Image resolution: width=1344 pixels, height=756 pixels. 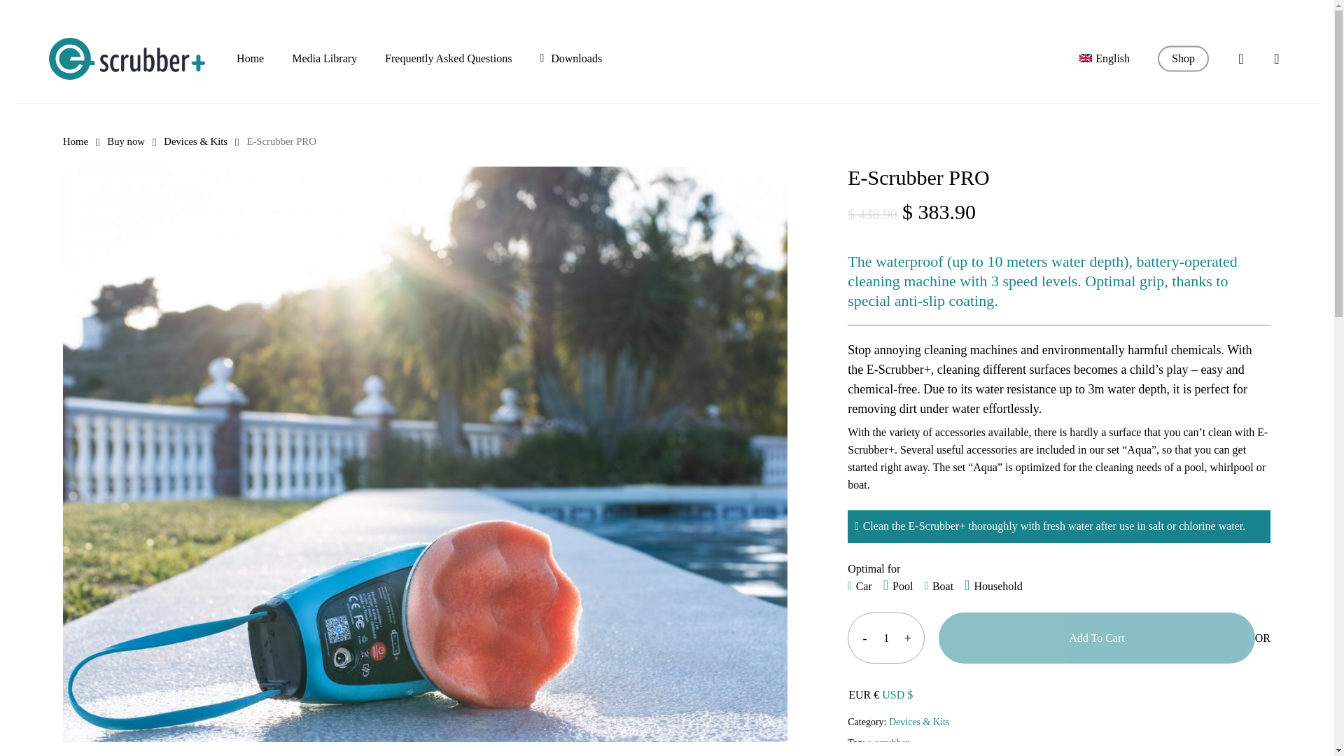 What do you see at coordinates (249, 58) in the screenshot?
I see `Home` at bounding box center [249, 58].